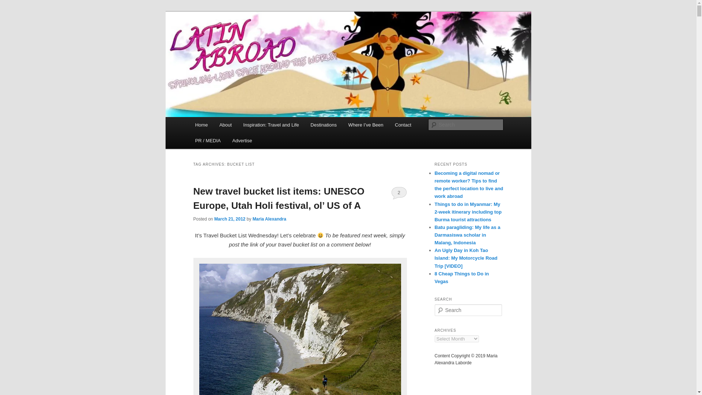 This screenshot has width=702, height=395. I want to click on travel bucket list - Dorset Coast, England, UK, so click(300, 328).